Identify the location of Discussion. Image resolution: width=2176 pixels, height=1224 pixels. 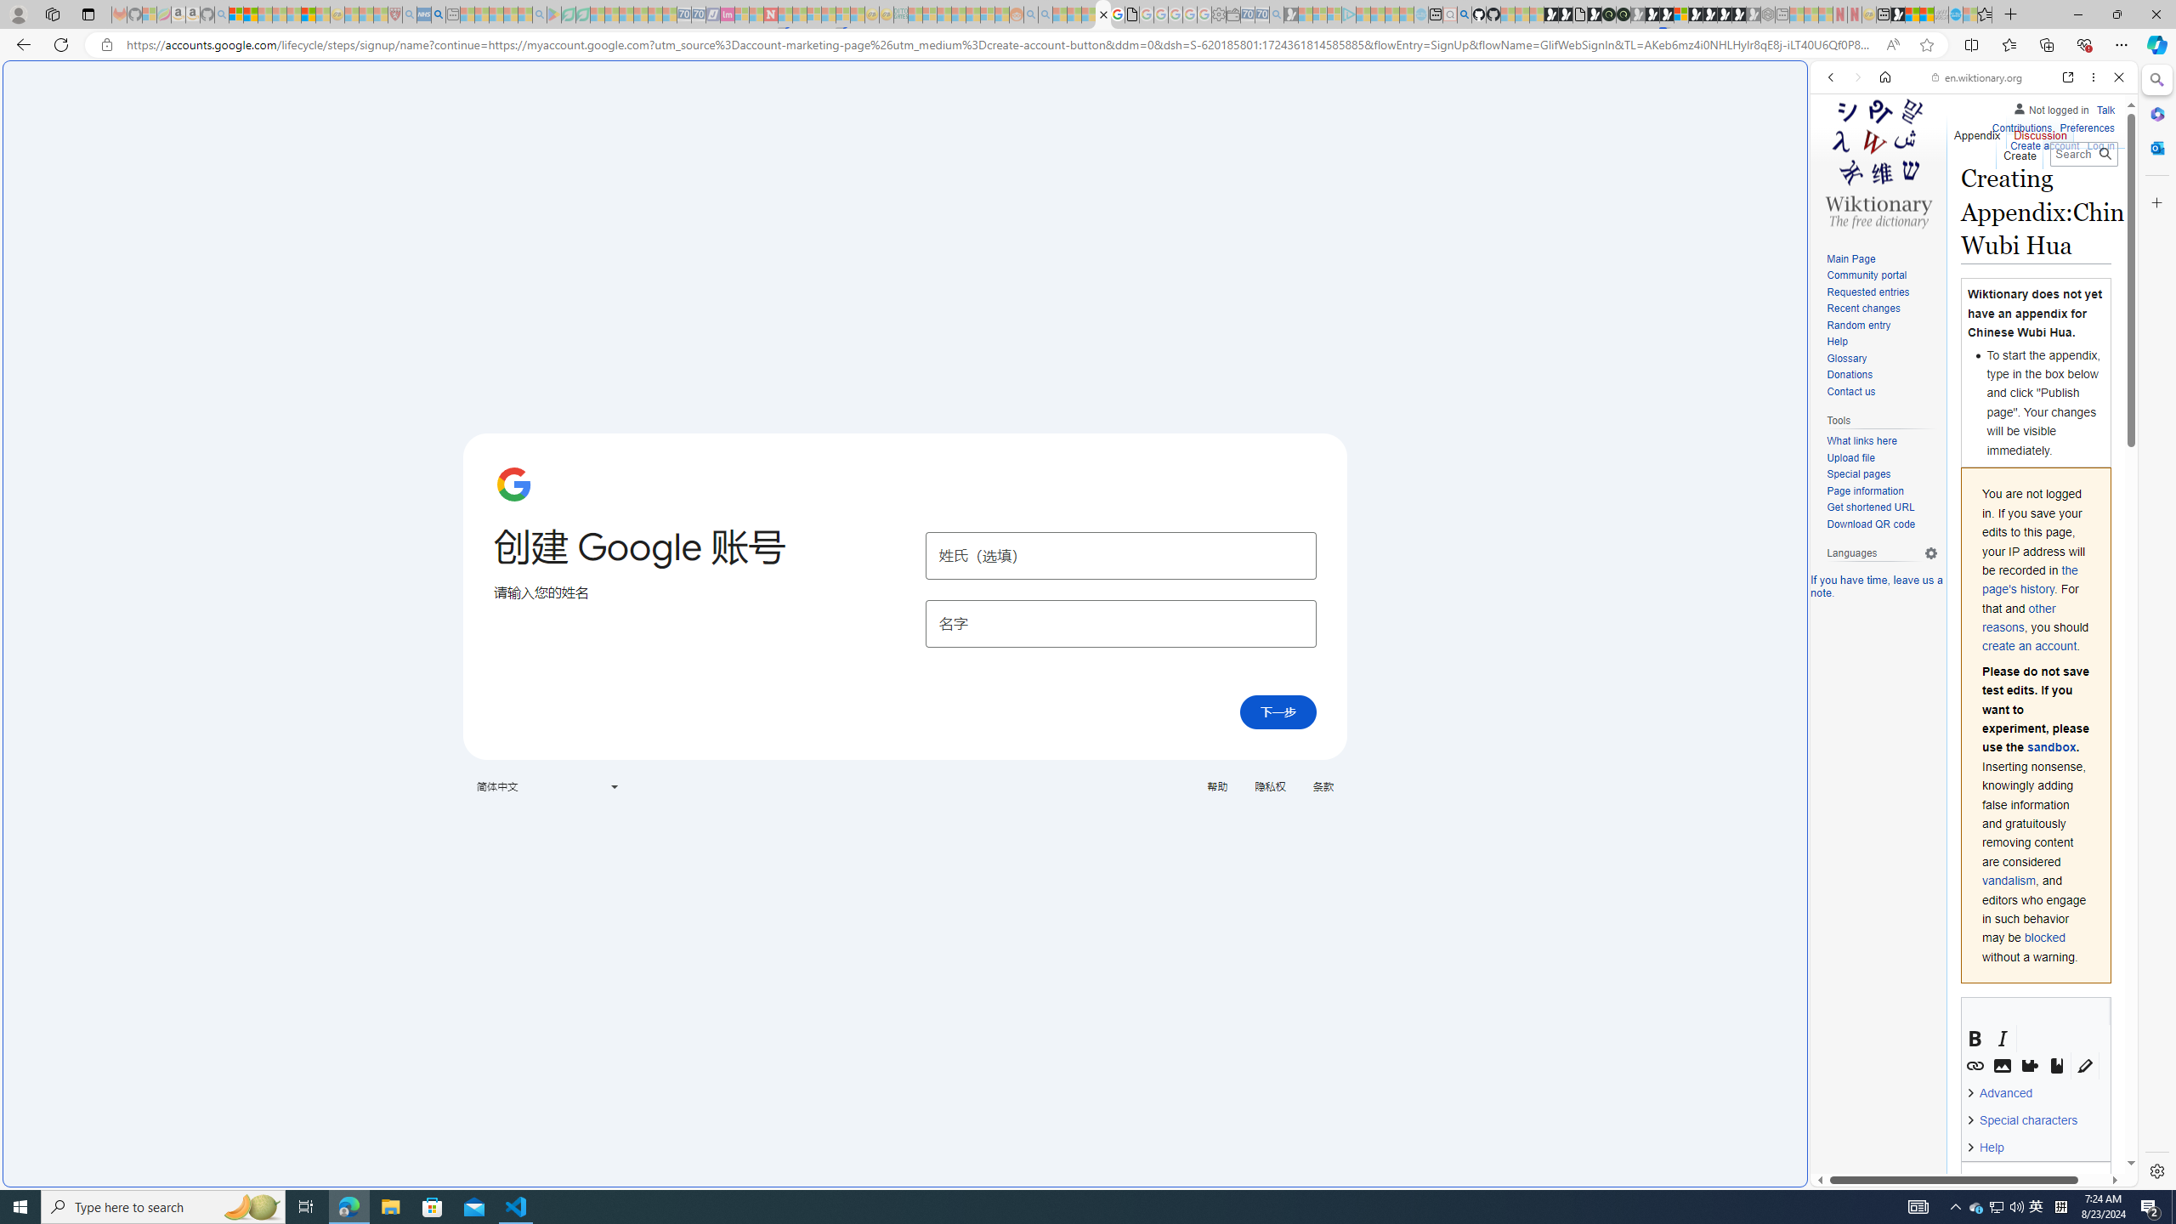
(2041, 132).